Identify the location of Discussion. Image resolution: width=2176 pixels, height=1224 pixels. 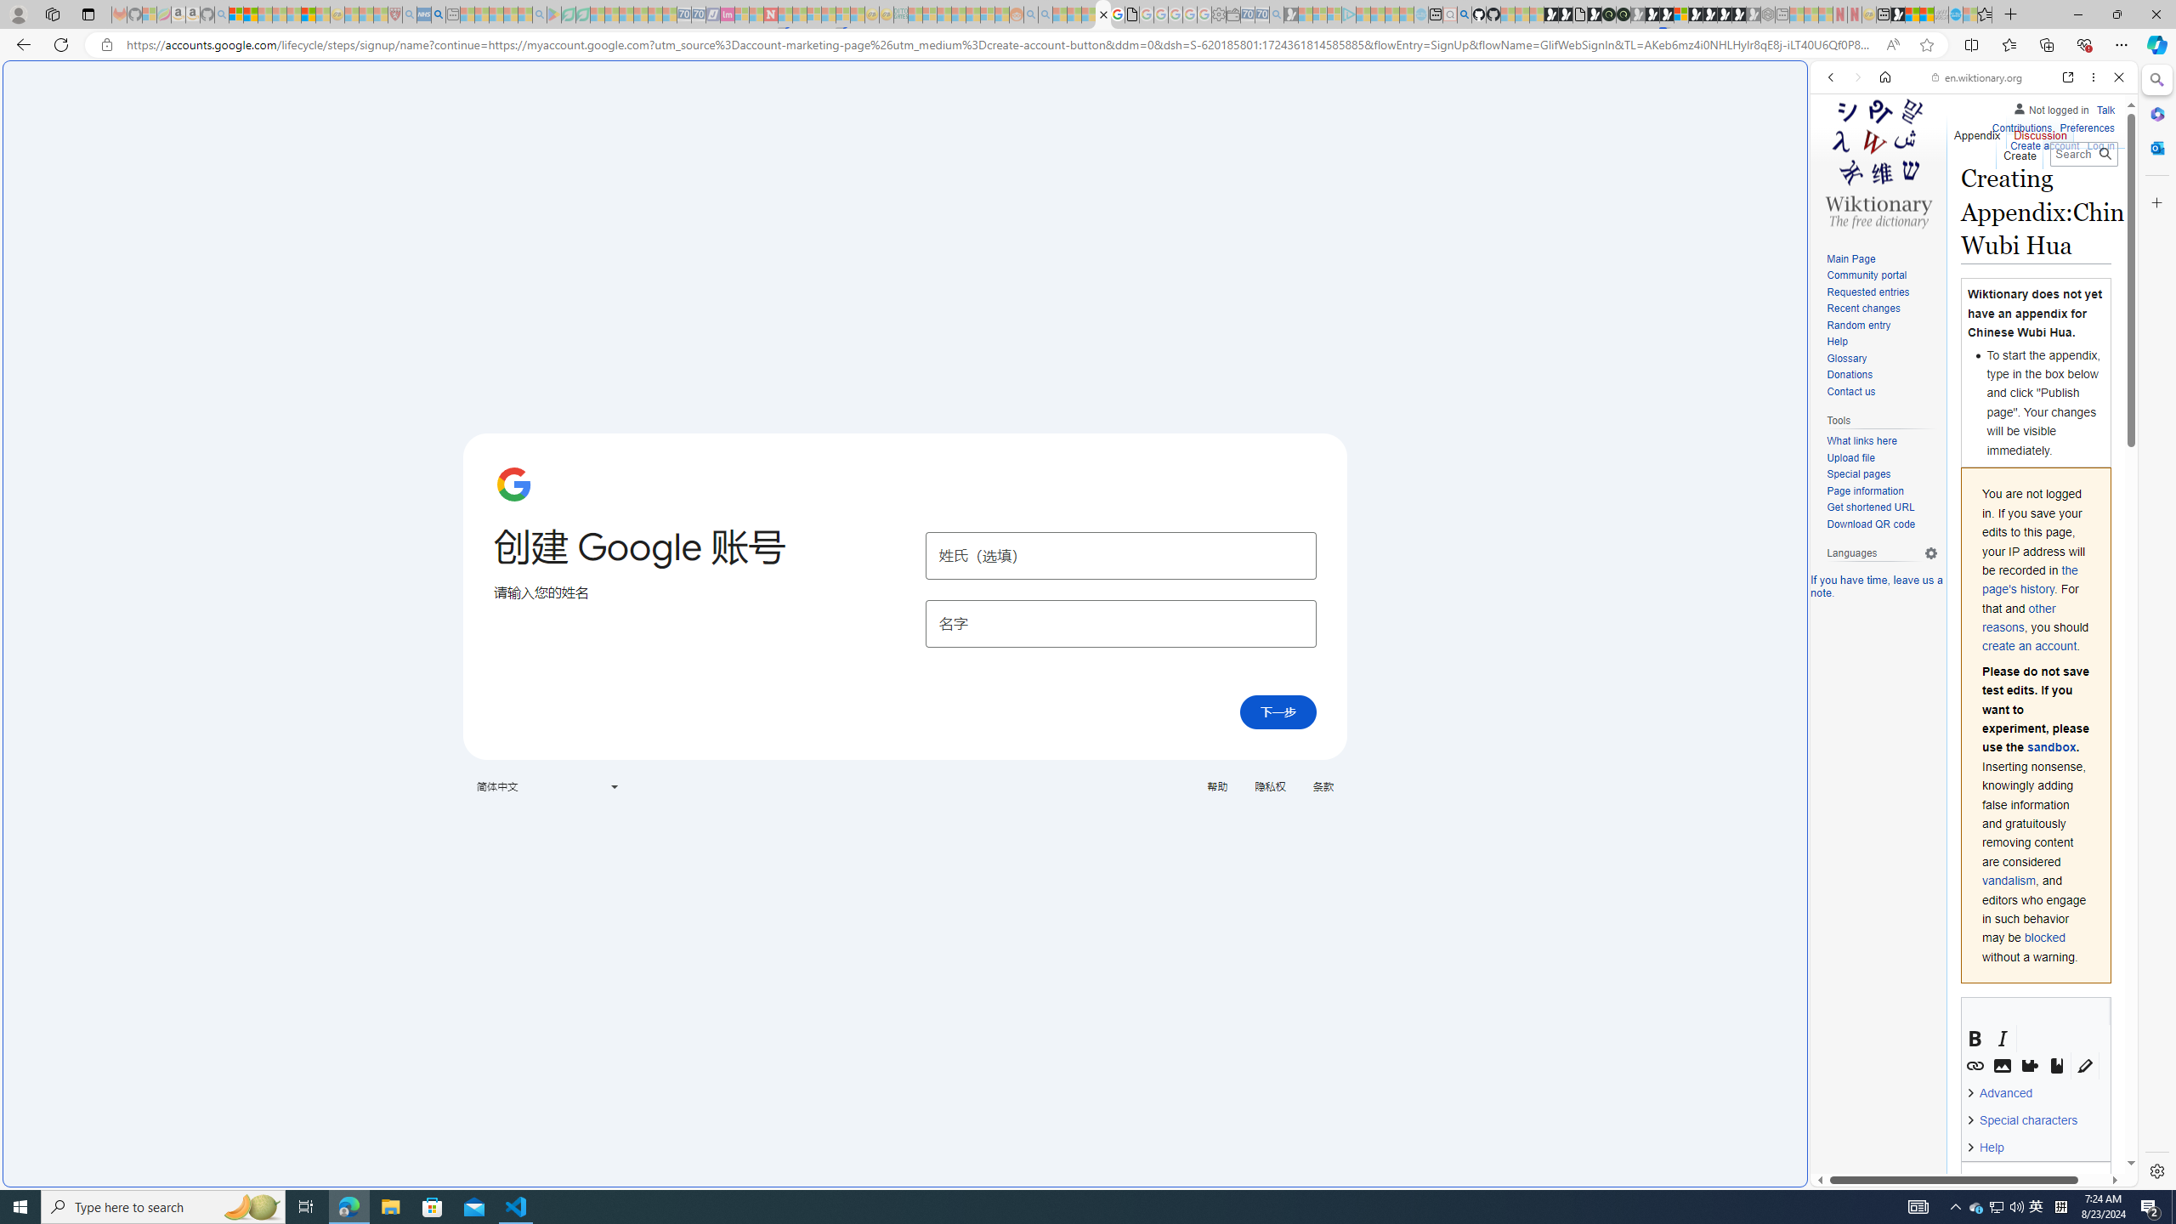
(2041, 132).